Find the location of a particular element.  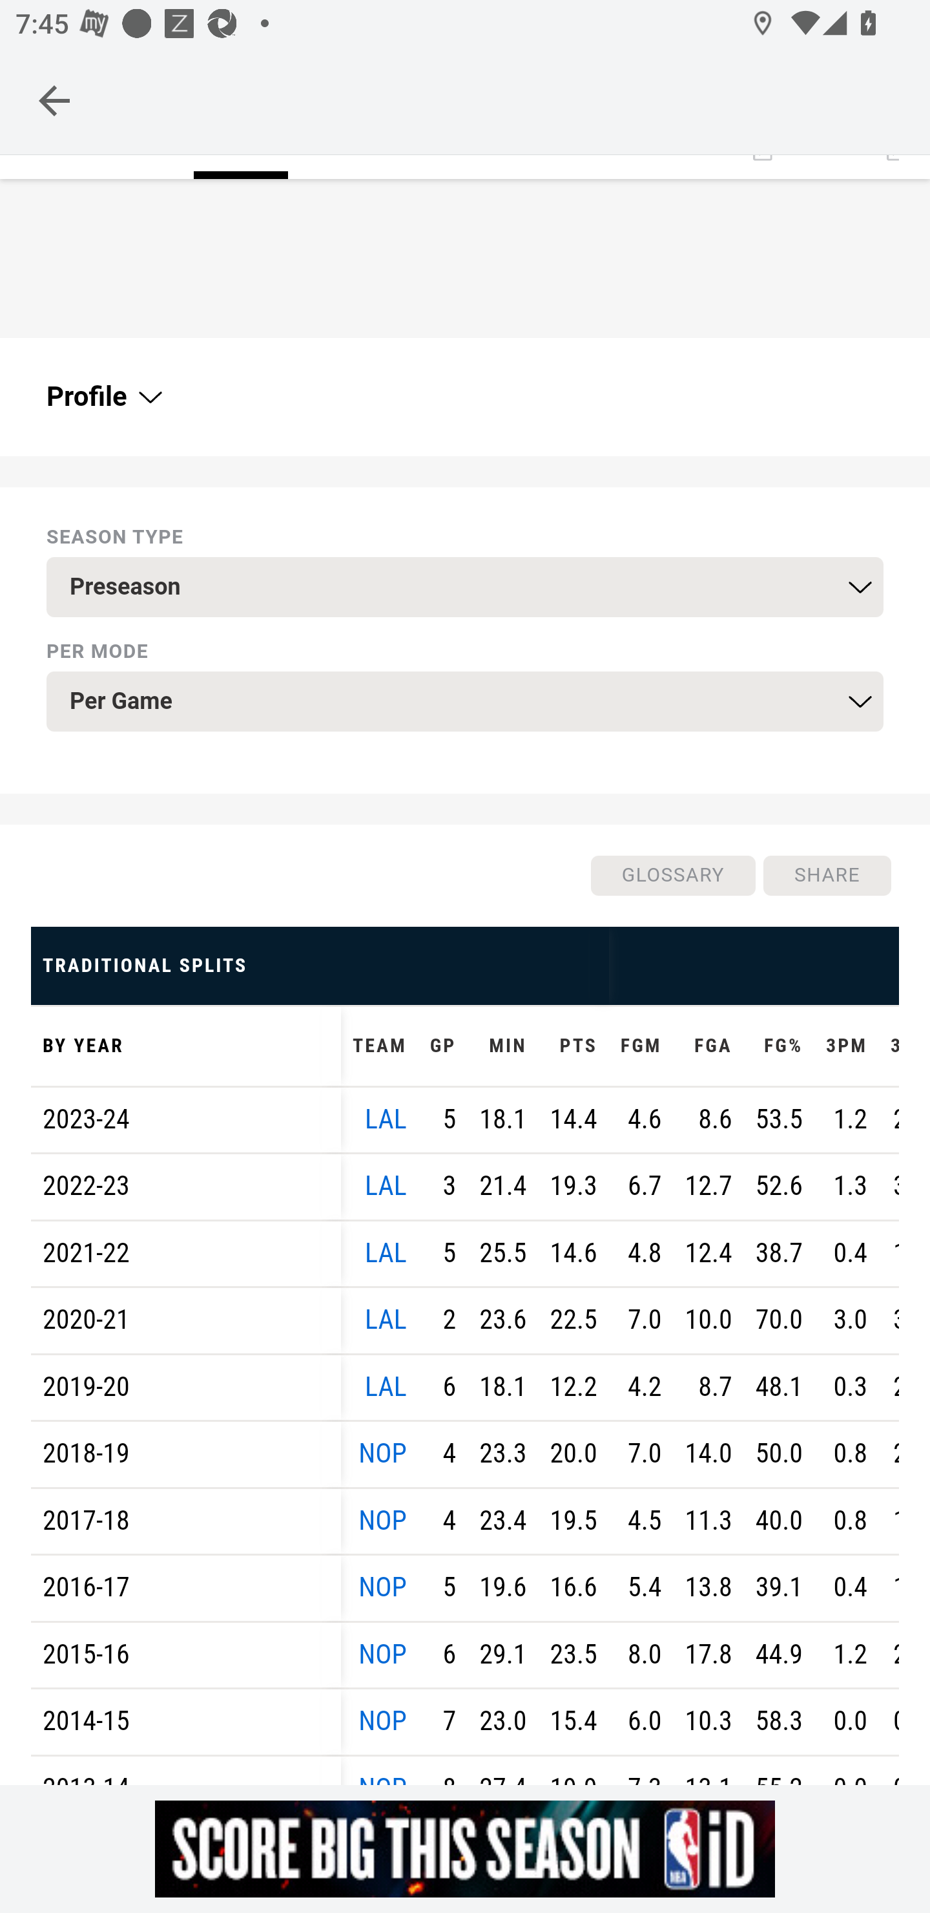

LAL is located at coordinates (386, 1185).